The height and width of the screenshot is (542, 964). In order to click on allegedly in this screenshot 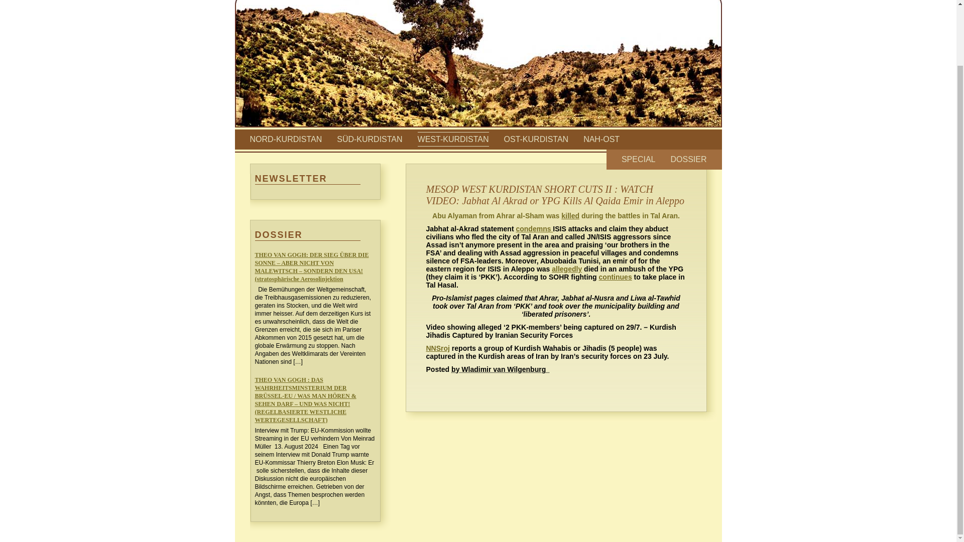, I will do `click(566, 269)`.